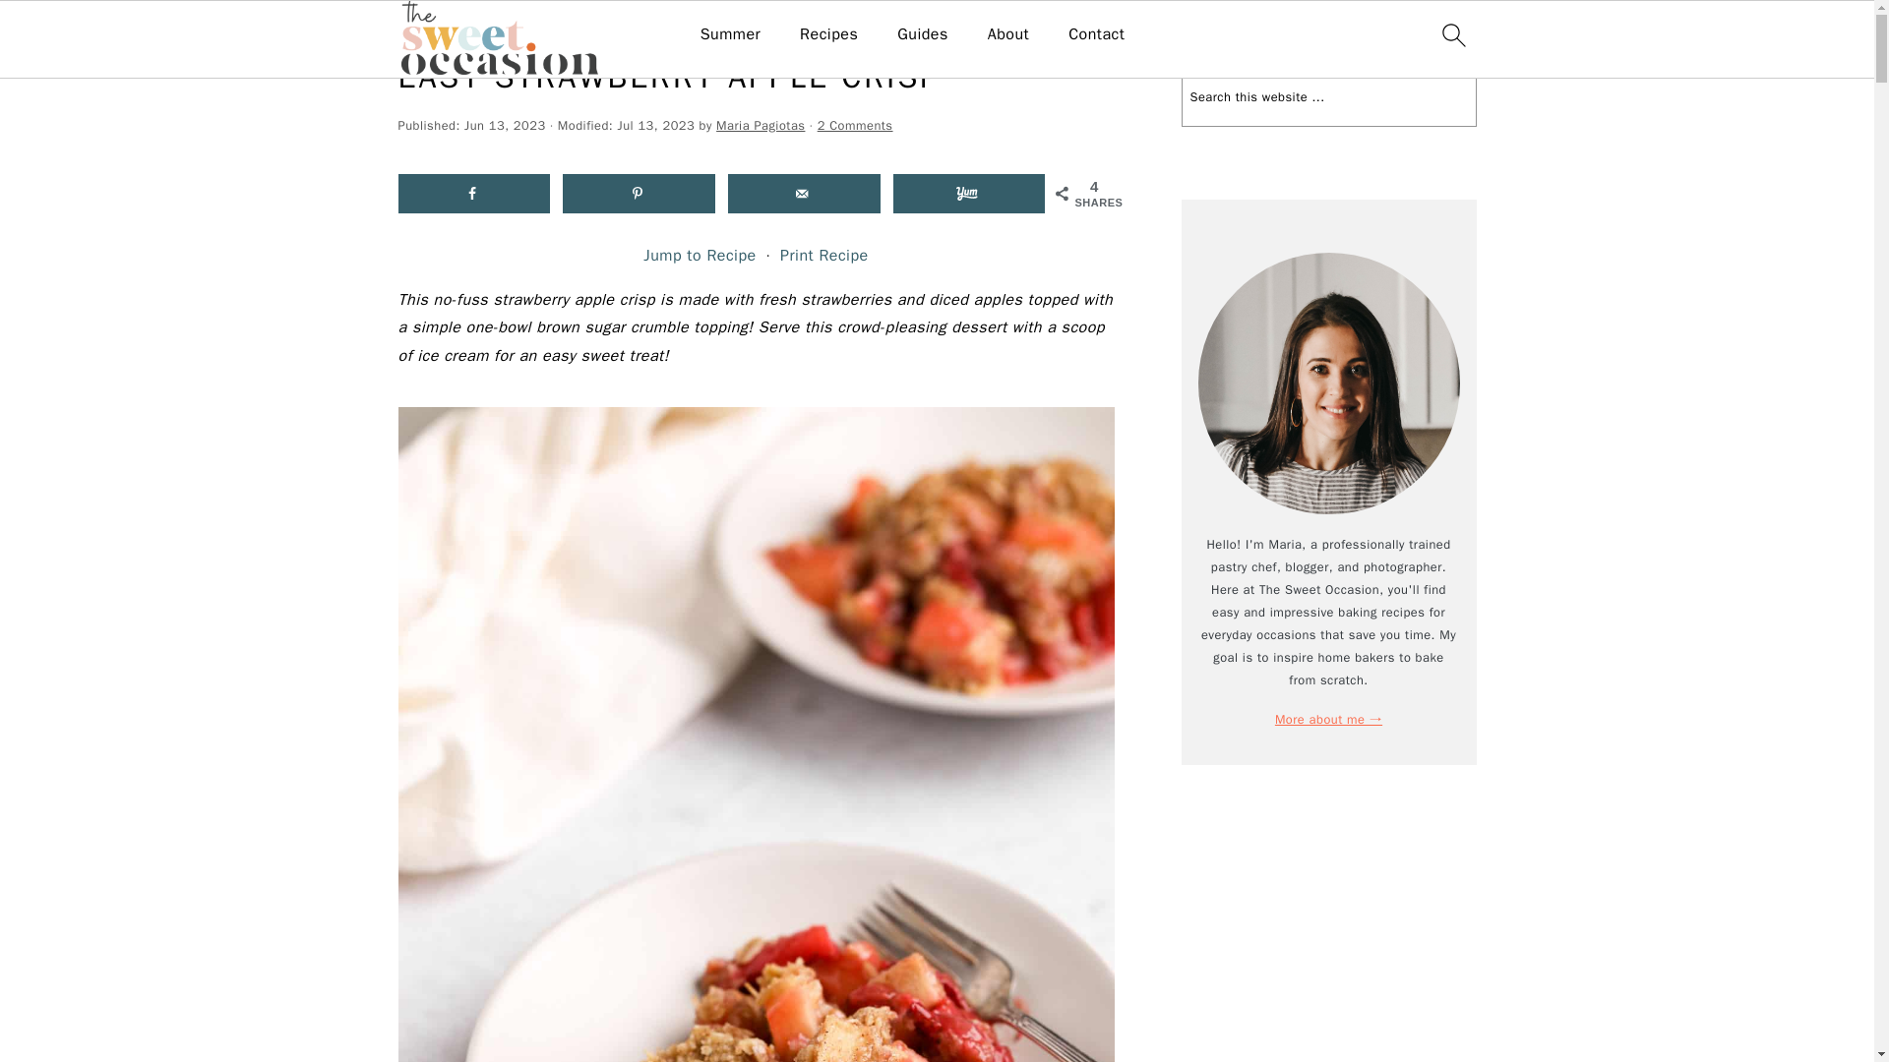  Describe the element at coordinates (760, 126) in the screenshot. I see `Maria Pagiotas` at that location.